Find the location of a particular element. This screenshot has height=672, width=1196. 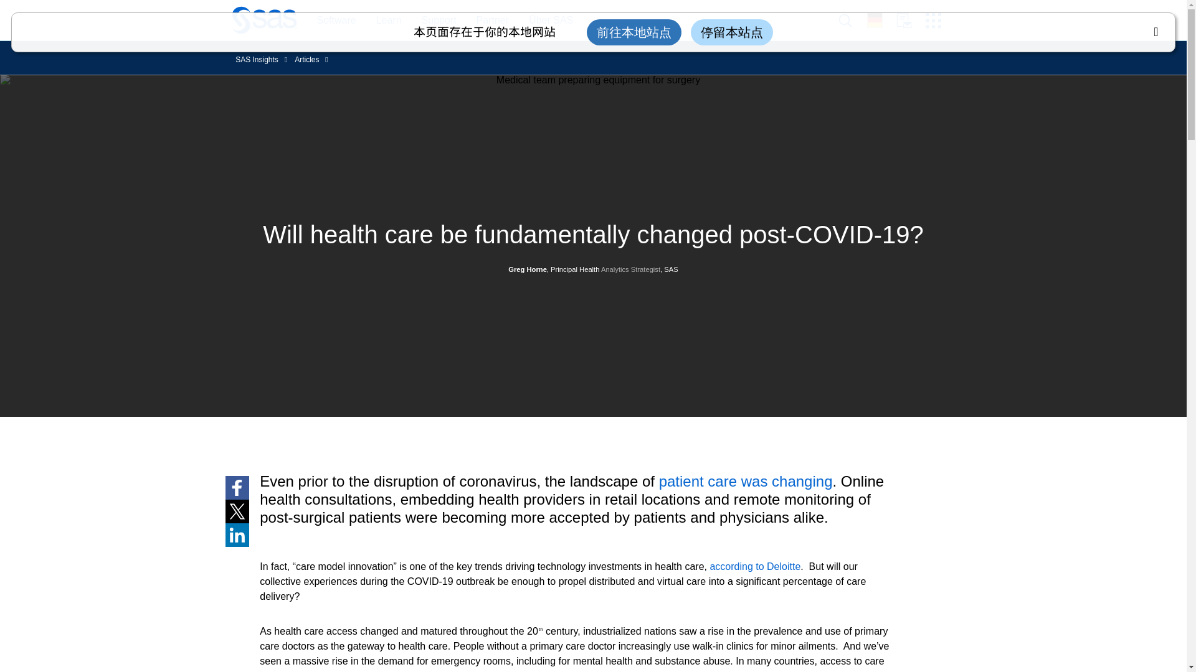

Learn is located at coordinates (382, 21).